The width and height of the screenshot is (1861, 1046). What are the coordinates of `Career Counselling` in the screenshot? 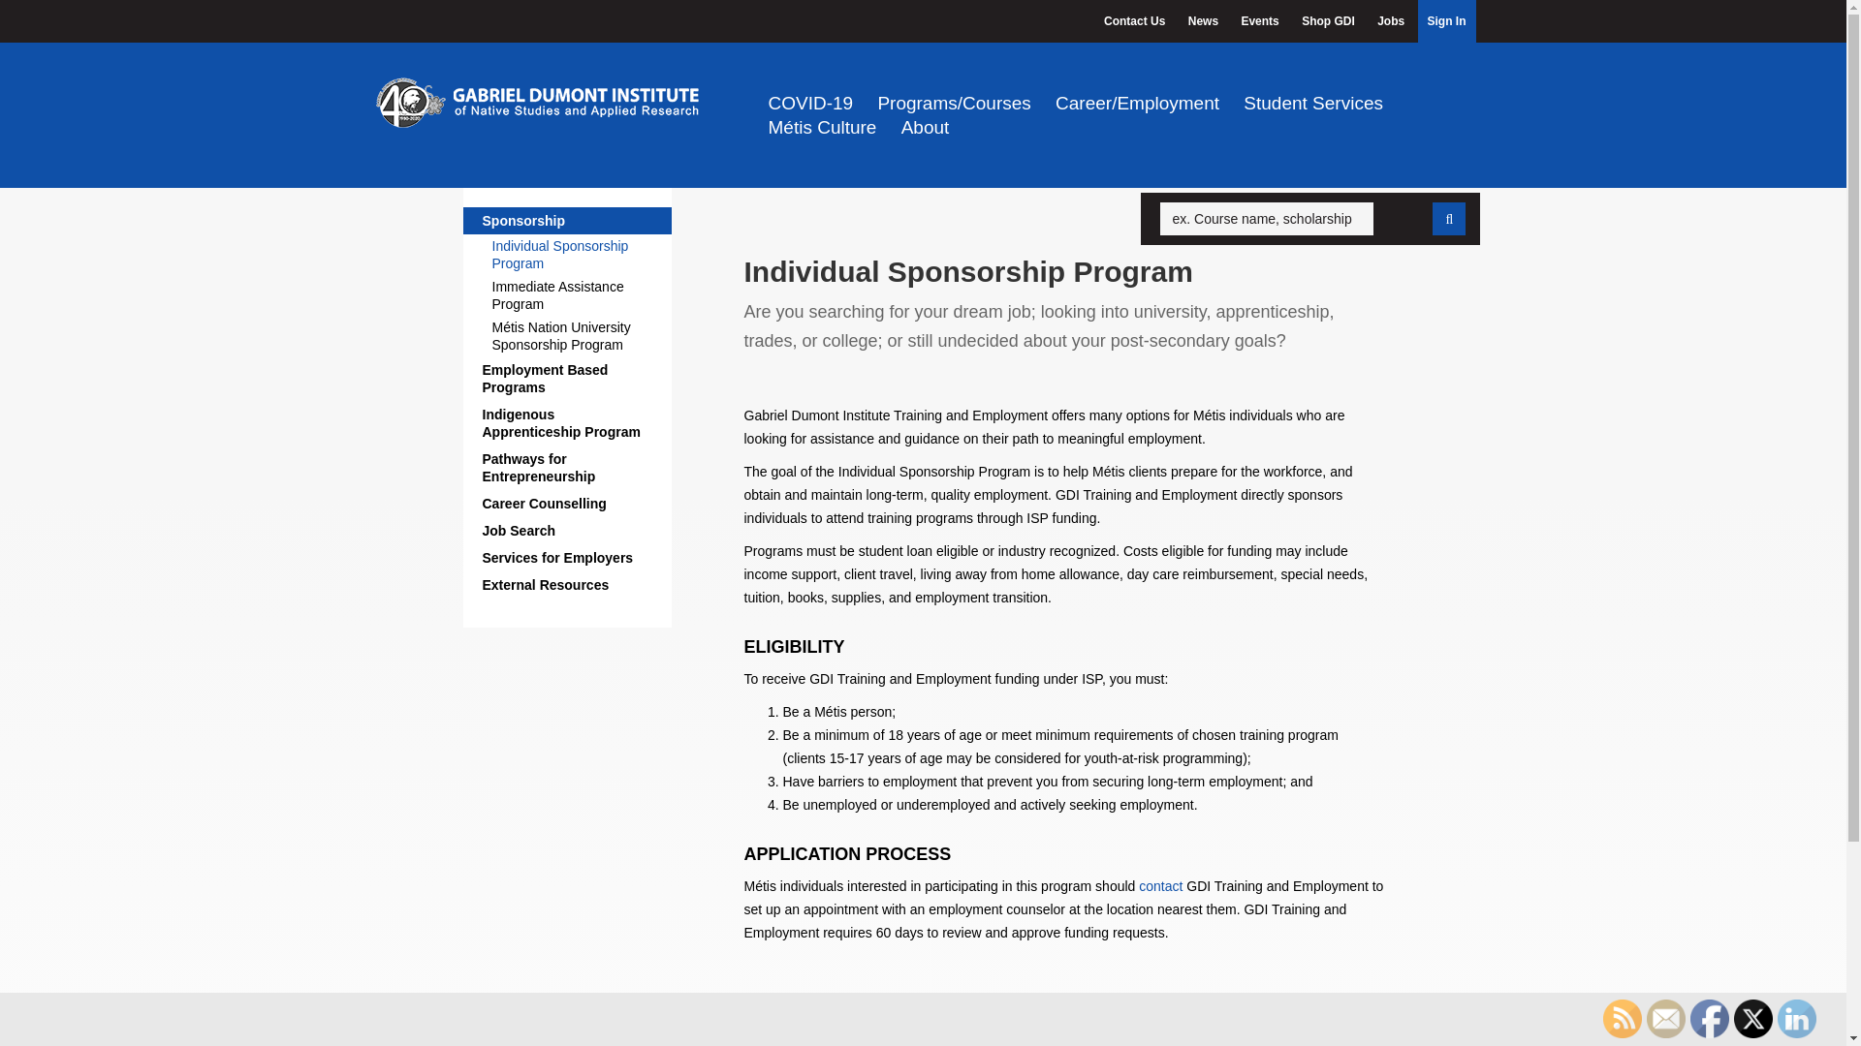 It's located at (568, 504).